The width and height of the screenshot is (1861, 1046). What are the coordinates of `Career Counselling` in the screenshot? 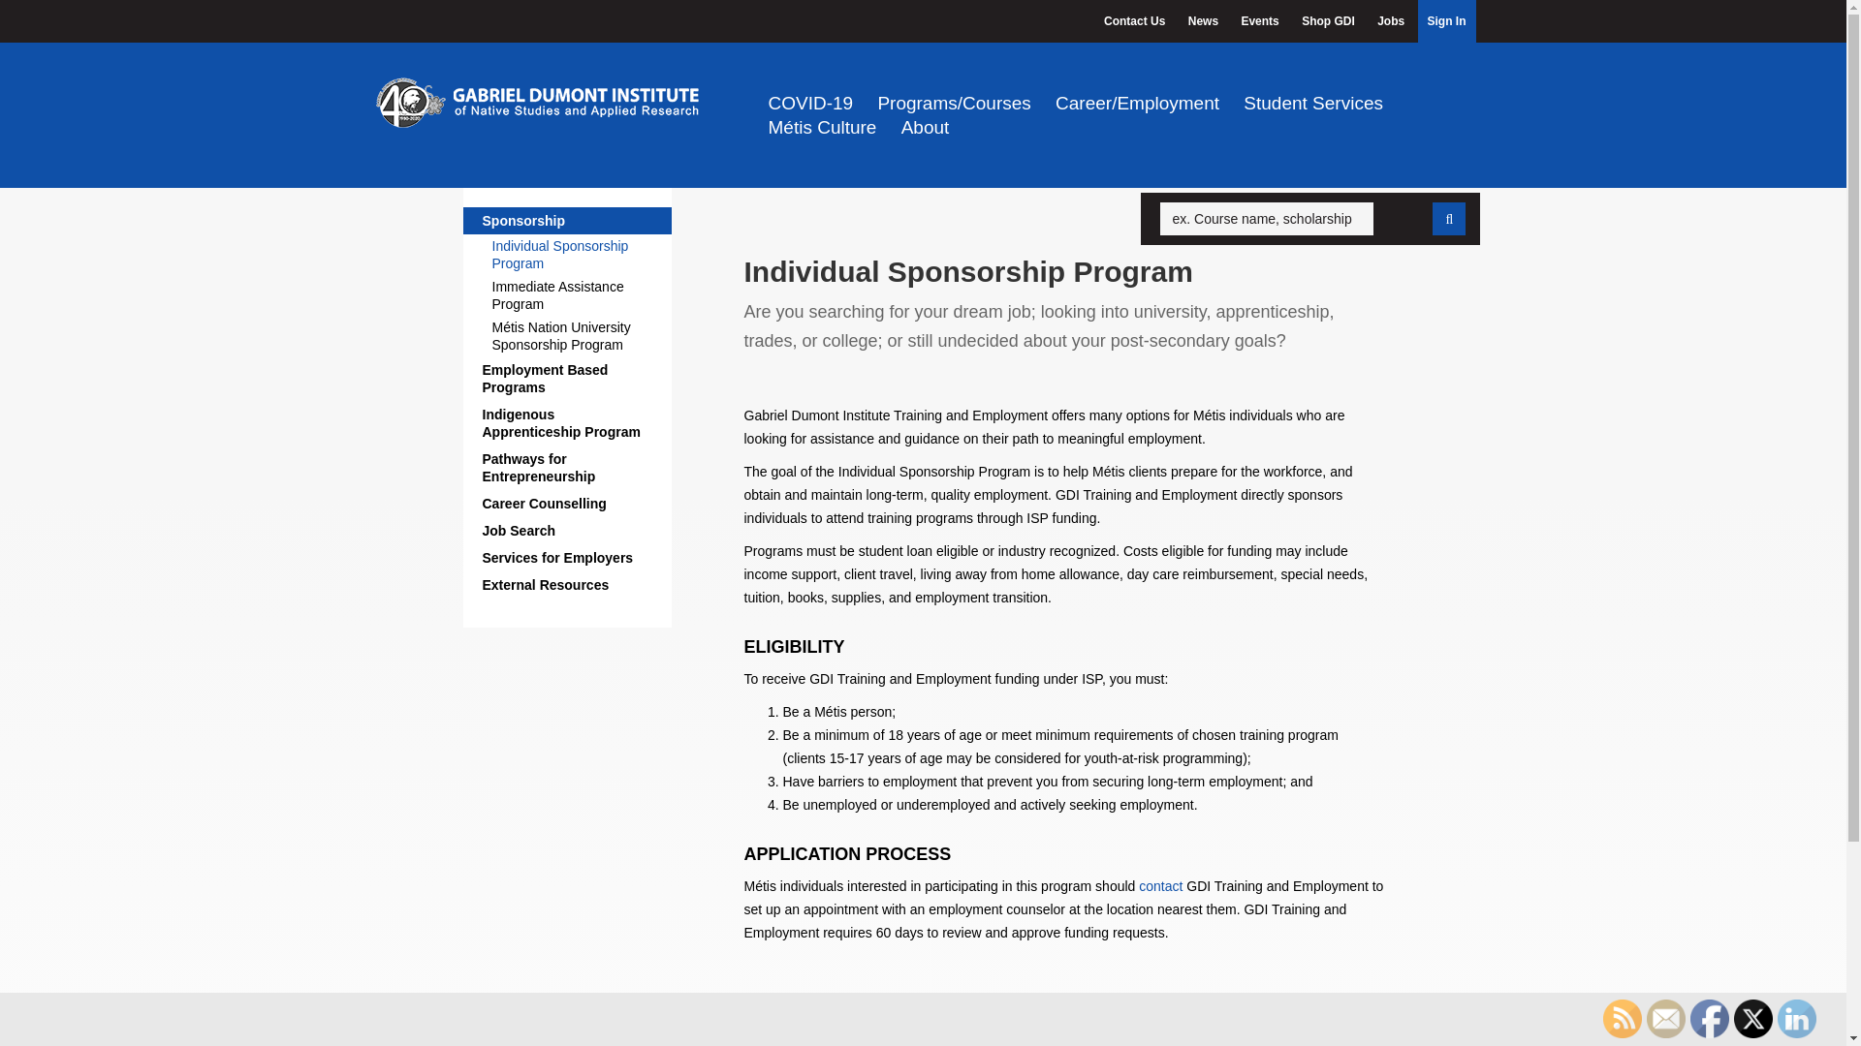 It's located at (568, 504).